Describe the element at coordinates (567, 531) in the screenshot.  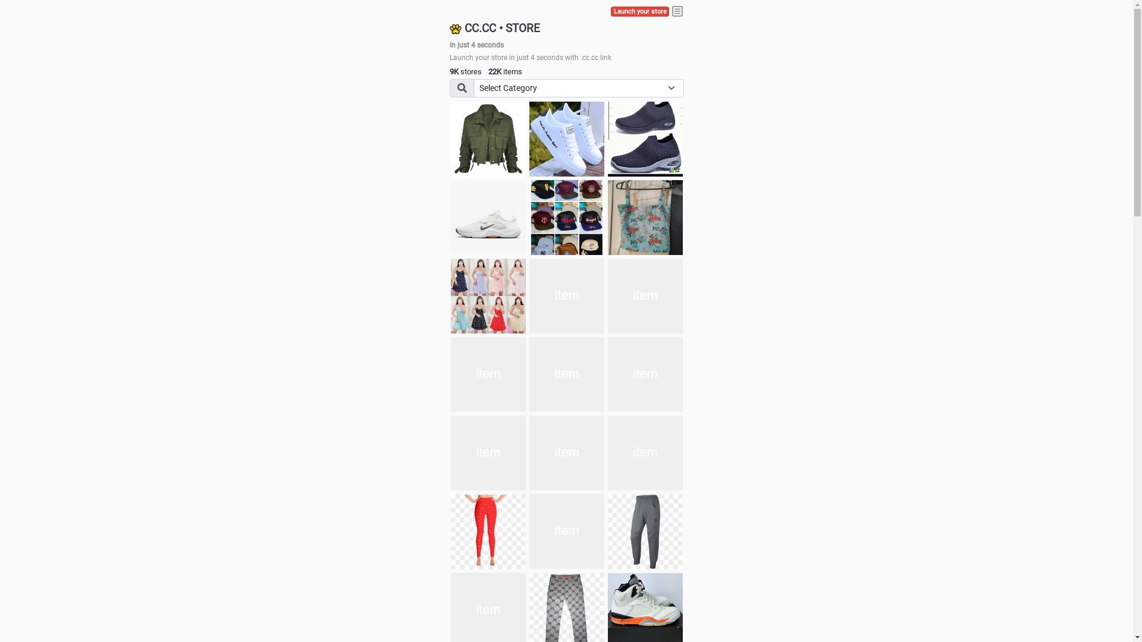
I see `Pant` at that location.